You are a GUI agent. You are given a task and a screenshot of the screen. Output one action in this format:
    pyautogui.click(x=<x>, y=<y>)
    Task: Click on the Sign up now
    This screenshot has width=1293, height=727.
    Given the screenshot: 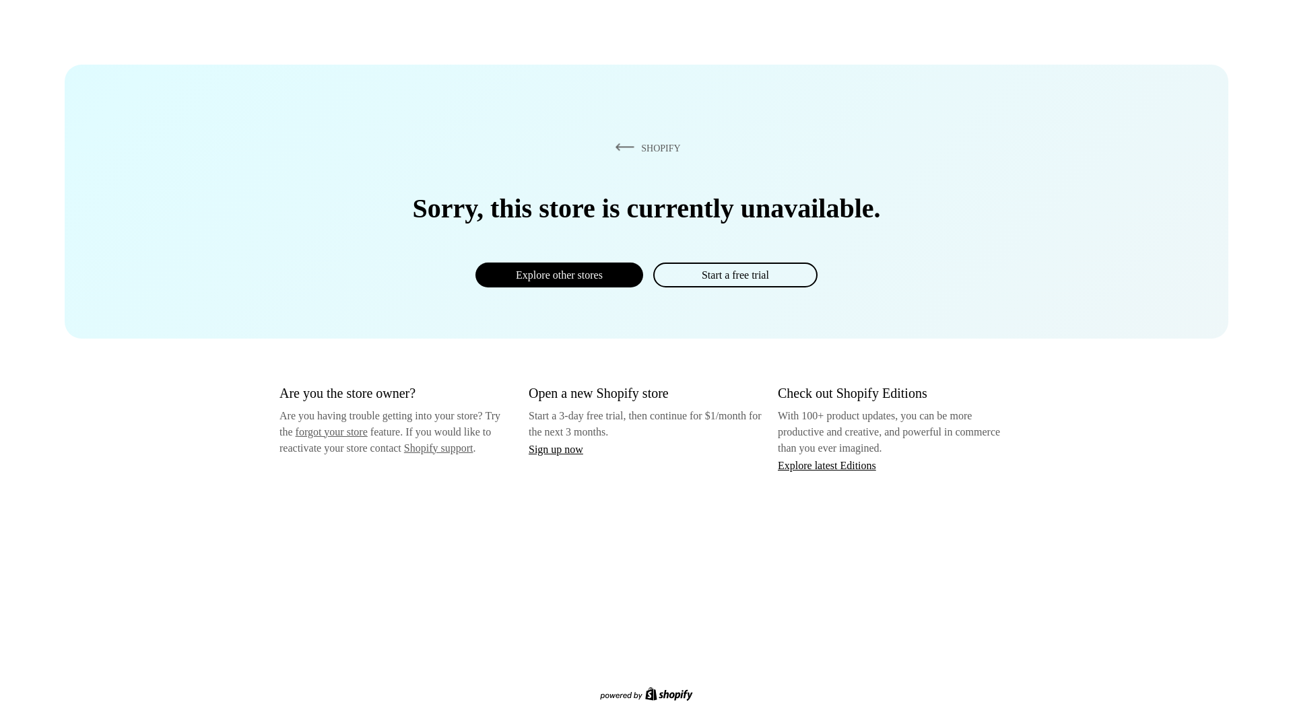 What is the action you would take?
    pyautogui.click(x=556, y=449)
    